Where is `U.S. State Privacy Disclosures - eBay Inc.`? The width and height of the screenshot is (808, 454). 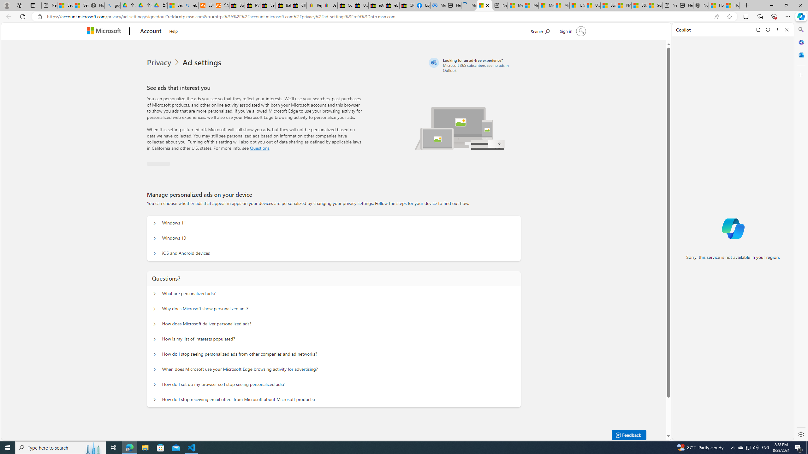 U.S. State Privacy Disclosures - eBay Inc. is located at coordinates (361, 5).